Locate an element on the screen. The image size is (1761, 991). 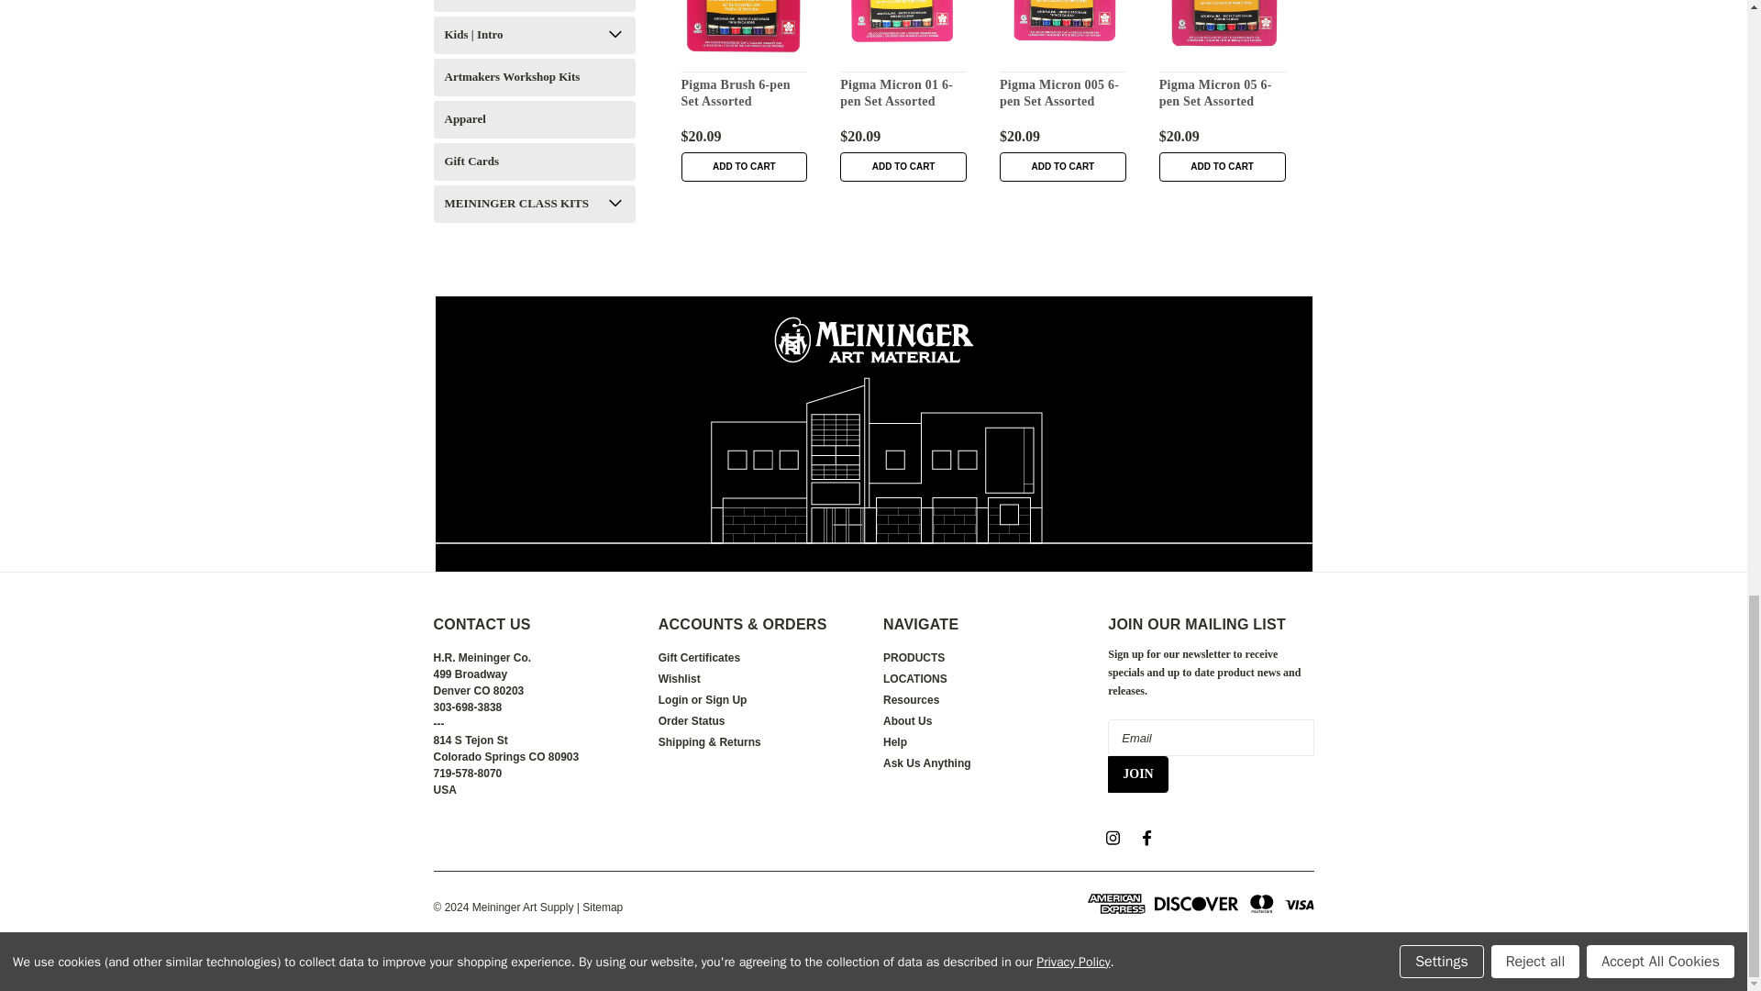
Micron 01 Assorted Color 6pc is located at coordinates (903, 26).